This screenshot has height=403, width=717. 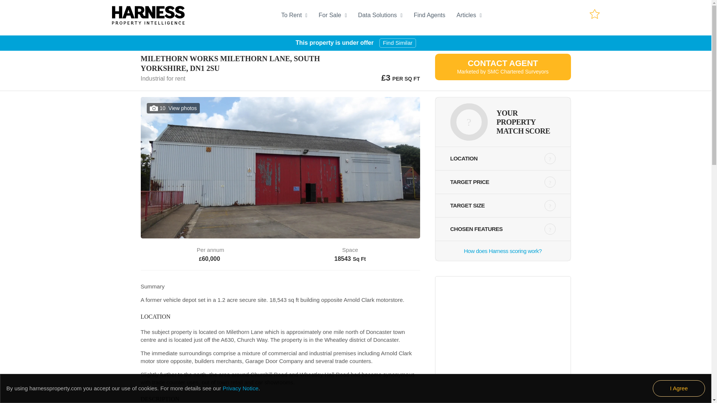 What do you see at coordinates (299, 15) in the screenshot?
I see `To Rent` at bounding box center [299, 15].